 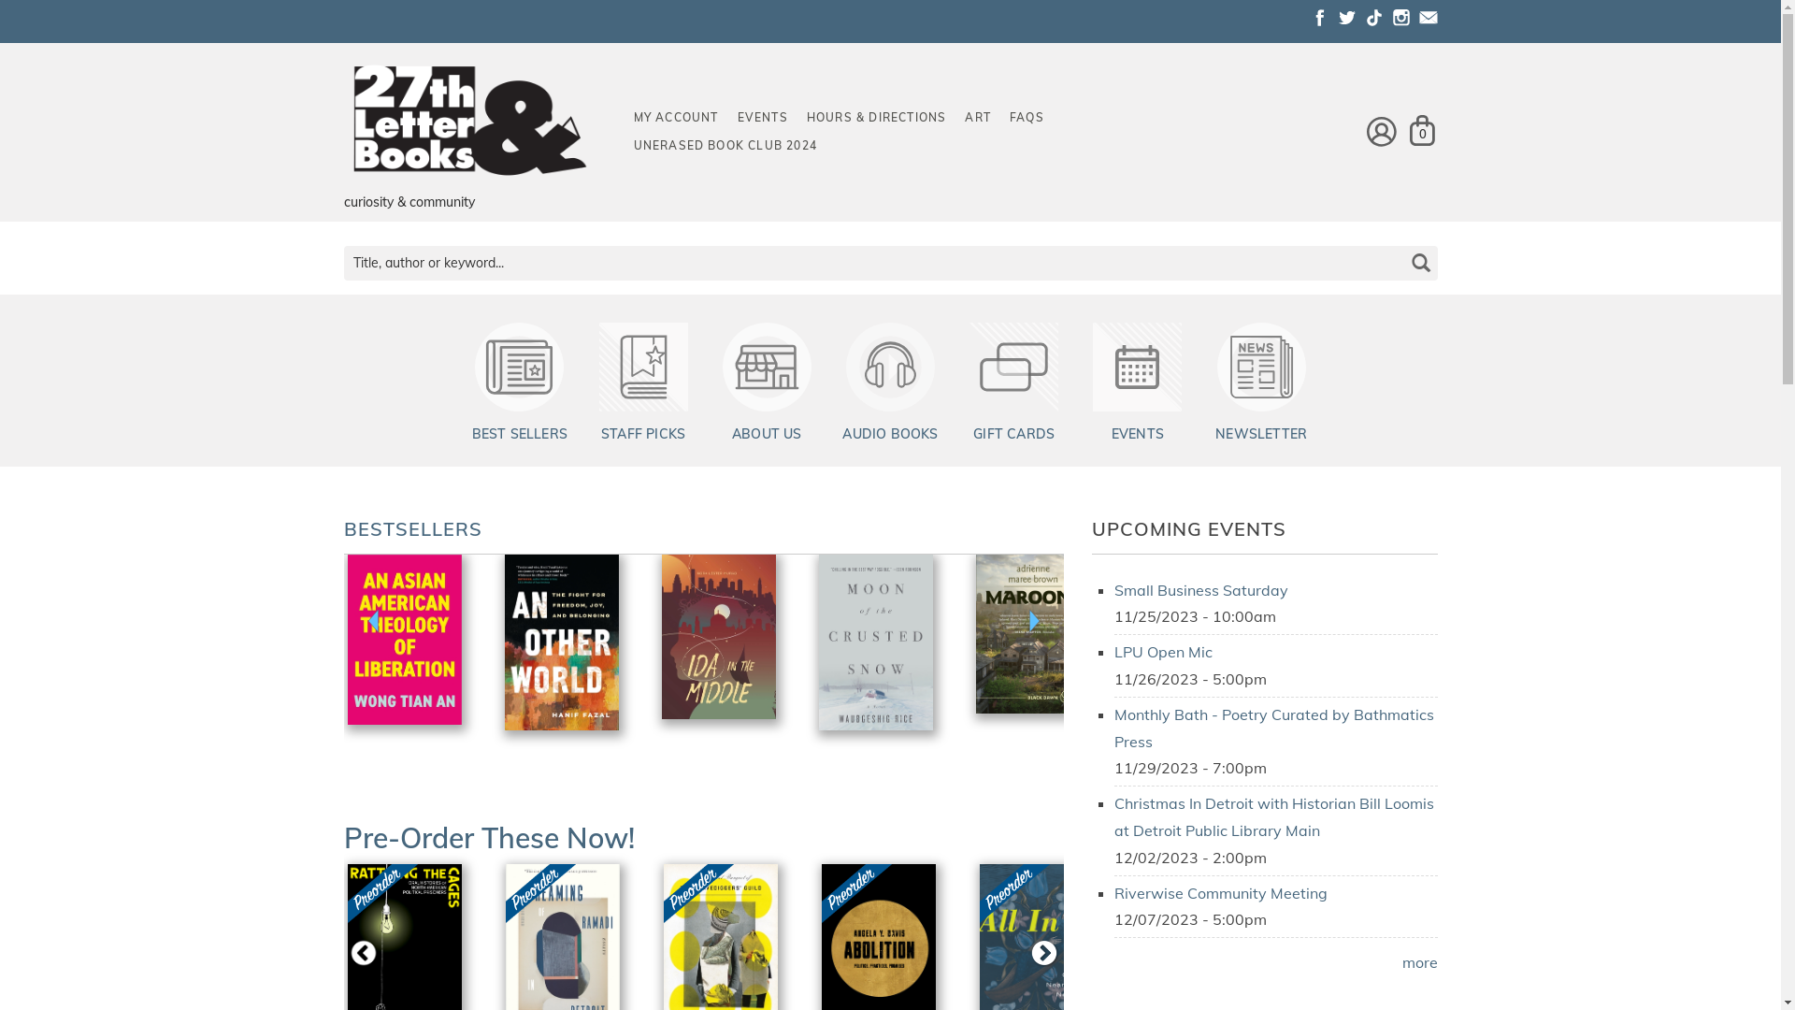 I want to click on STAFF PICKS, so click(x=643, y=434).